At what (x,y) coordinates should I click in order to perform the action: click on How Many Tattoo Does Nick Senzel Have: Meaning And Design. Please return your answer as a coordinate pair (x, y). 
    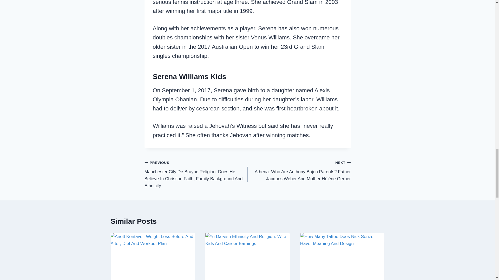
    Looking at the image, I should click on (343, 256).